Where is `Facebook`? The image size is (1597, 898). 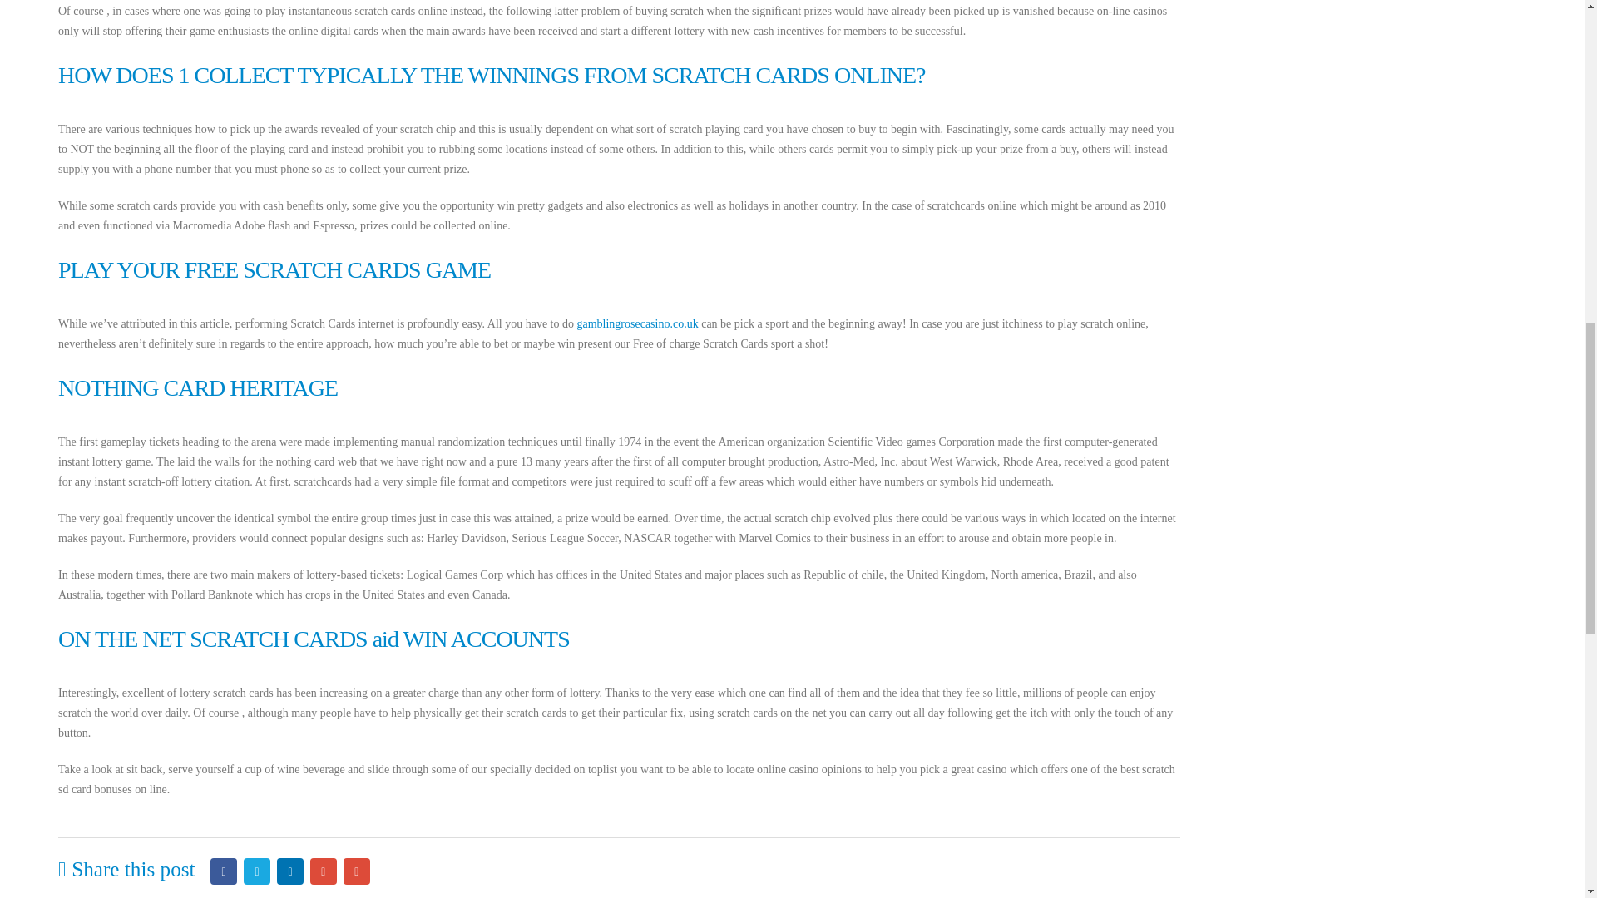 Facebook is located at coordinates (223, 871).